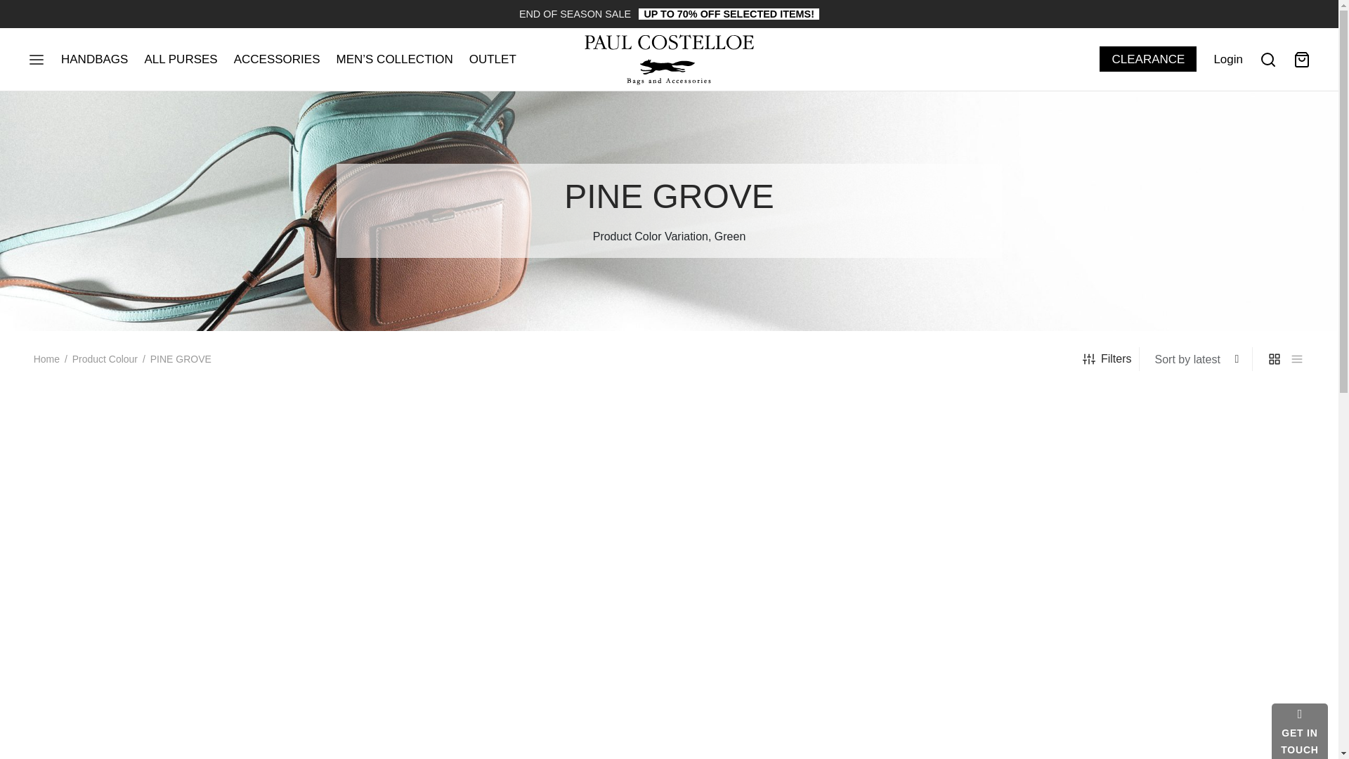 The image size is (1349, 759). I want to click on HANDBAGS, so click(94, 59).